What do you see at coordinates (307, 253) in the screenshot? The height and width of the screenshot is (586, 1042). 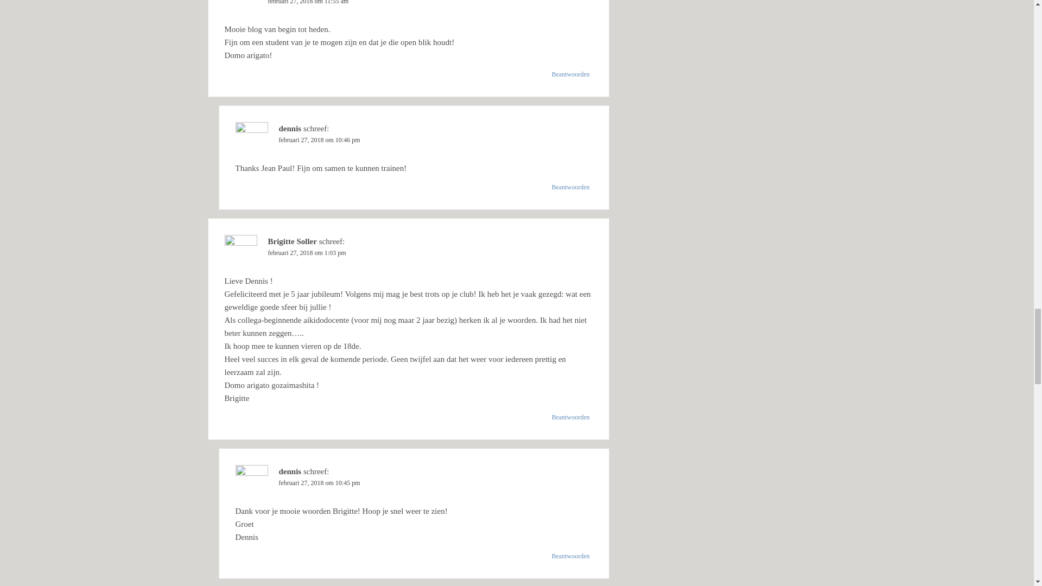 I see `februari 27, 2018 om 1:03 pm` at bounding box center [307, 253].